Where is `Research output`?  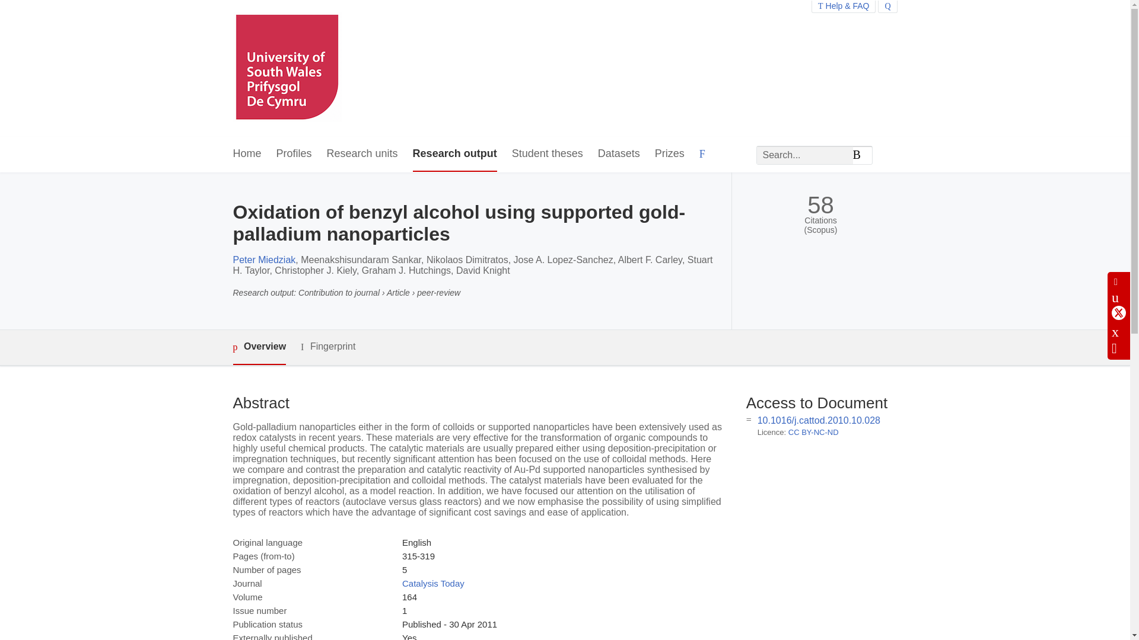
Research output is located at coordinates (454, 154).